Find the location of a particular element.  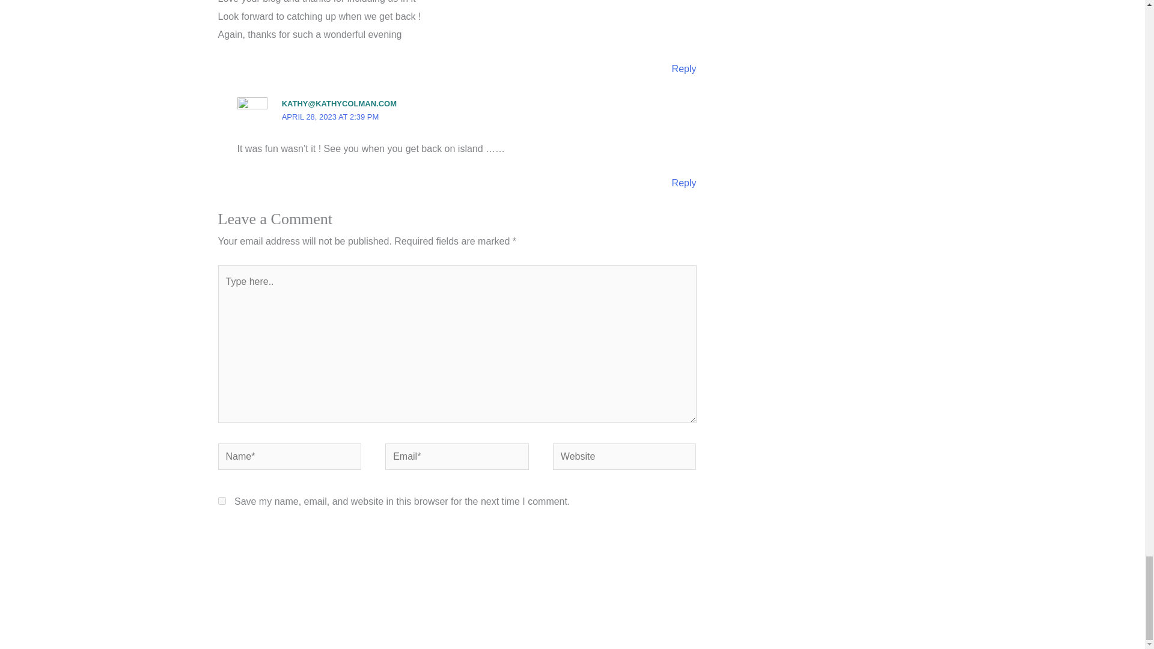

Reply is located at coordinates (684, 69).